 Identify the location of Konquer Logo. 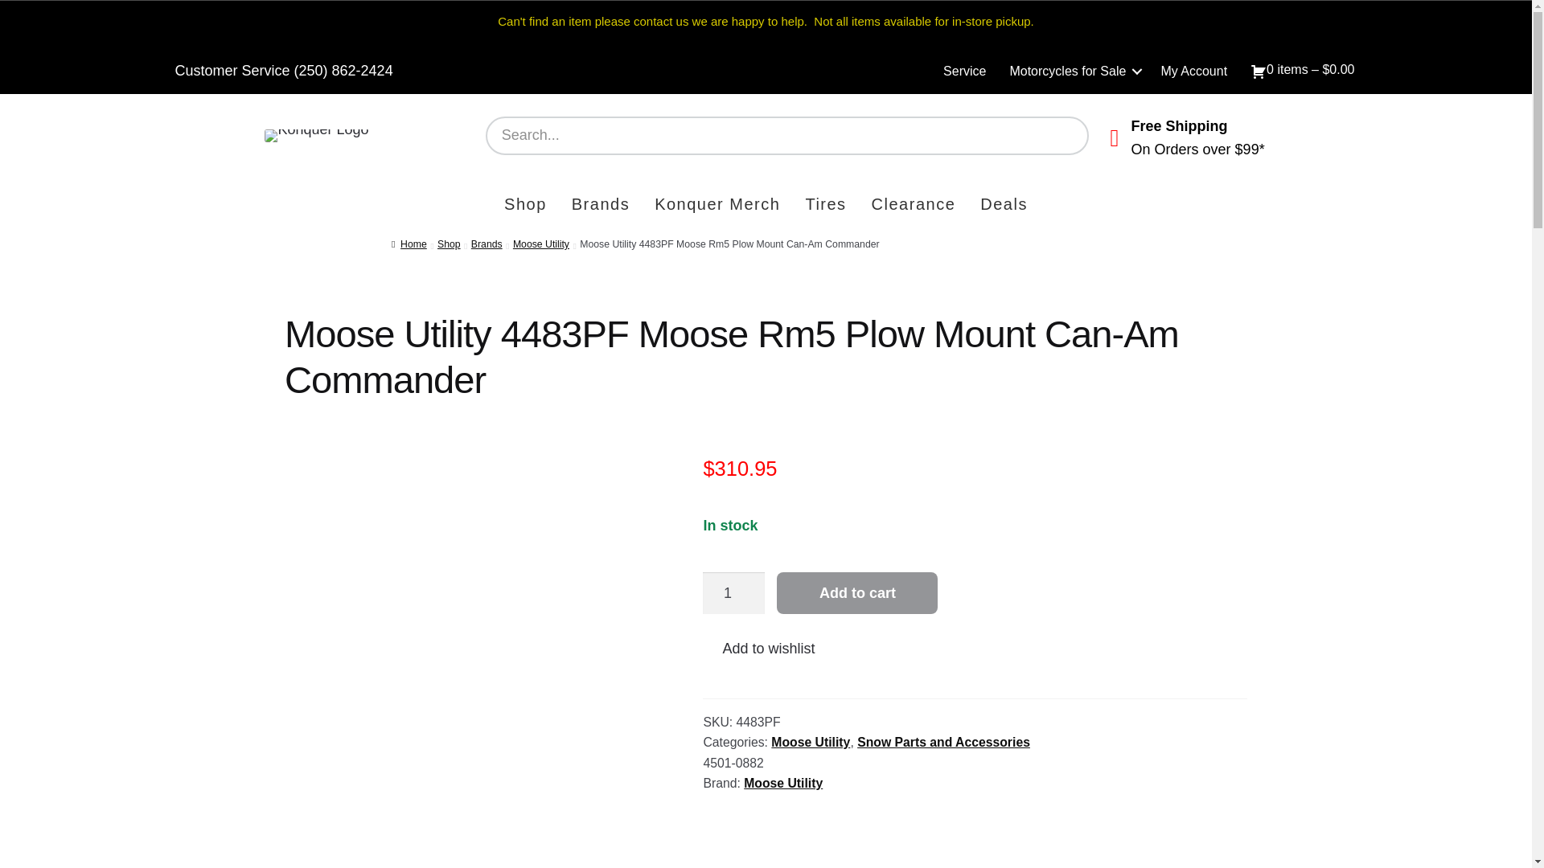
(316, 135).